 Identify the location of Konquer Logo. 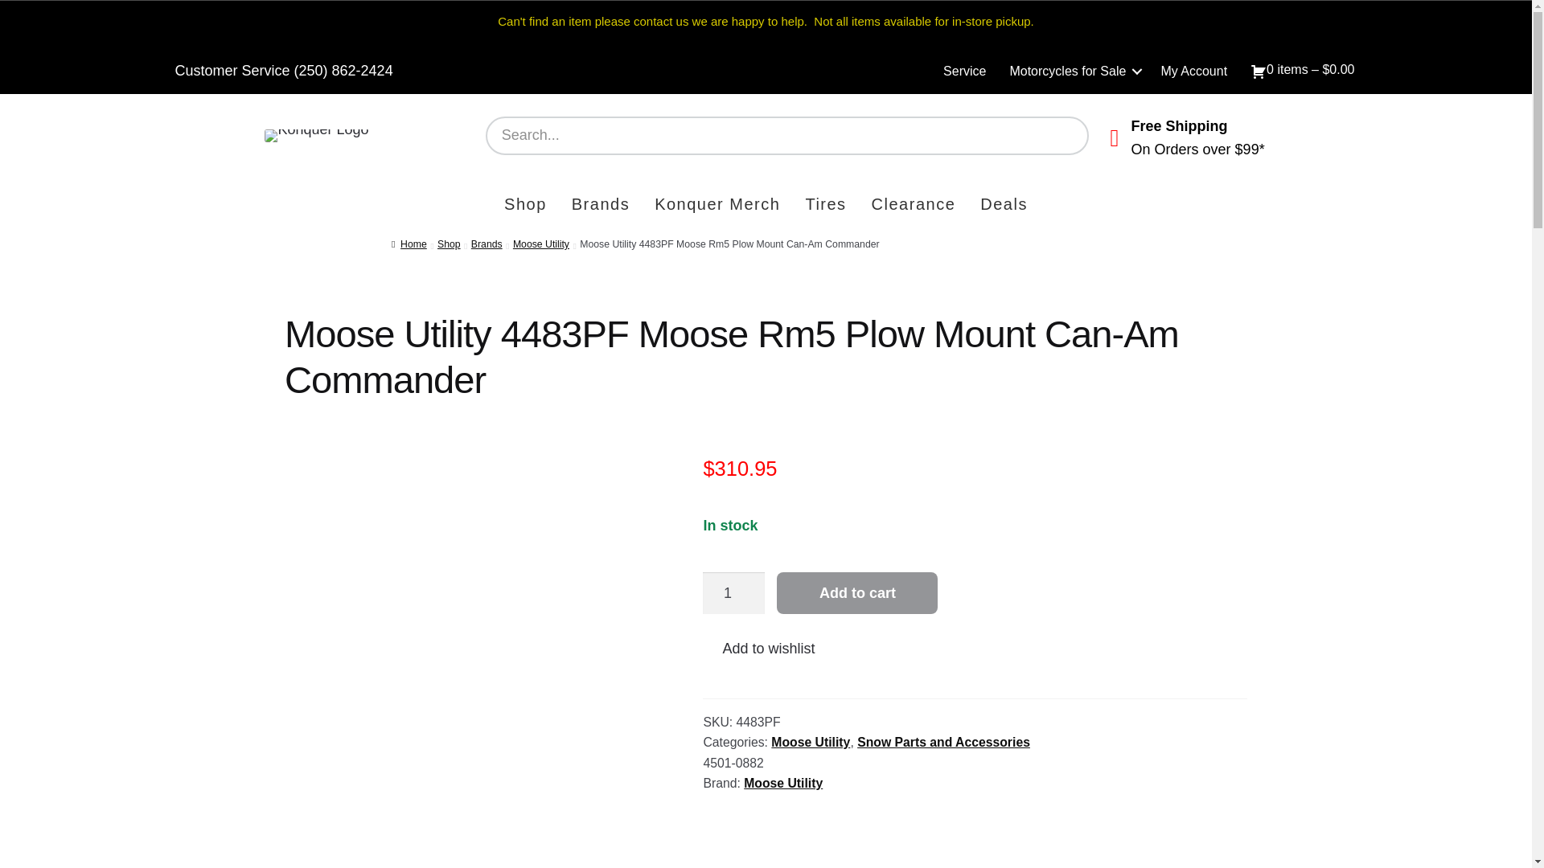
(316, 135).